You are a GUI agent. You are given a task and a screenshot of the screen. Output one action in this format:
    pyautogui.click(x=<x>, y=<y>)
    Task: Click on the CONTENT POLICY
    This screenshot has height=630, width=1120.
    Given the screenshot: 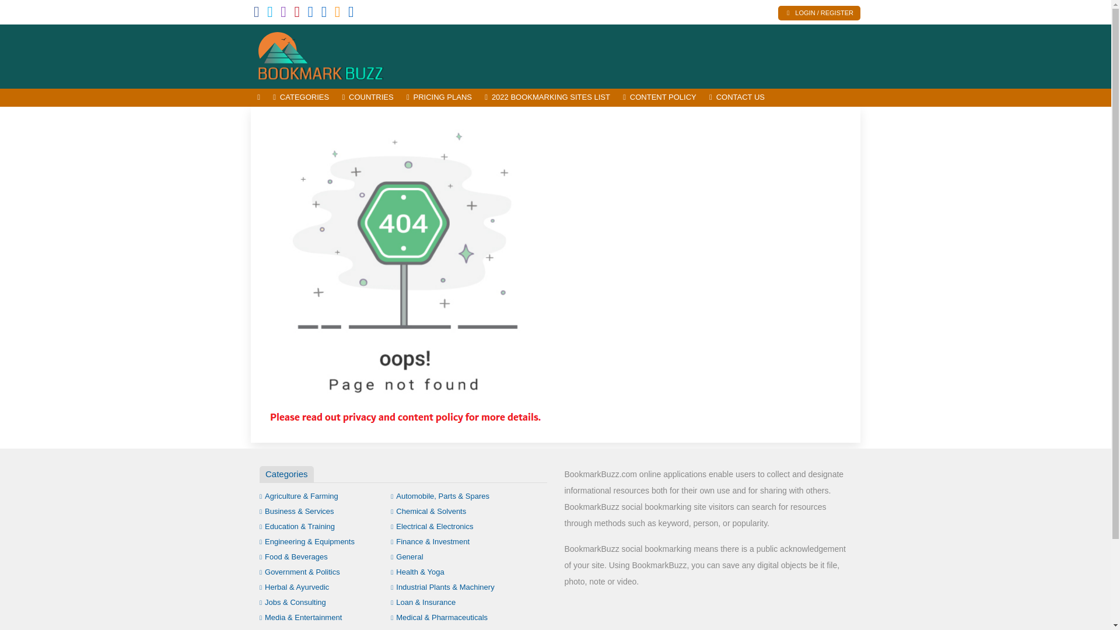 What is the action you would take?
    pyautogui.click(x=660, y=97)
    